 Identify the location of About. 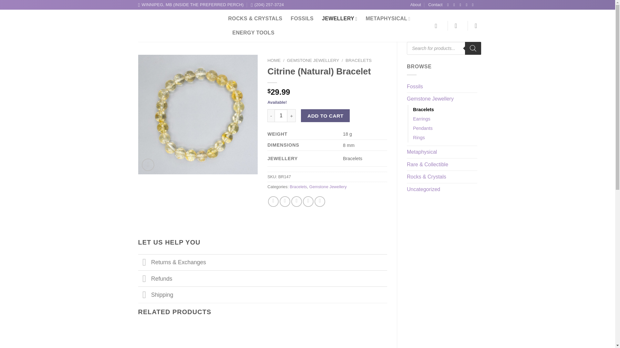
(415, 5).